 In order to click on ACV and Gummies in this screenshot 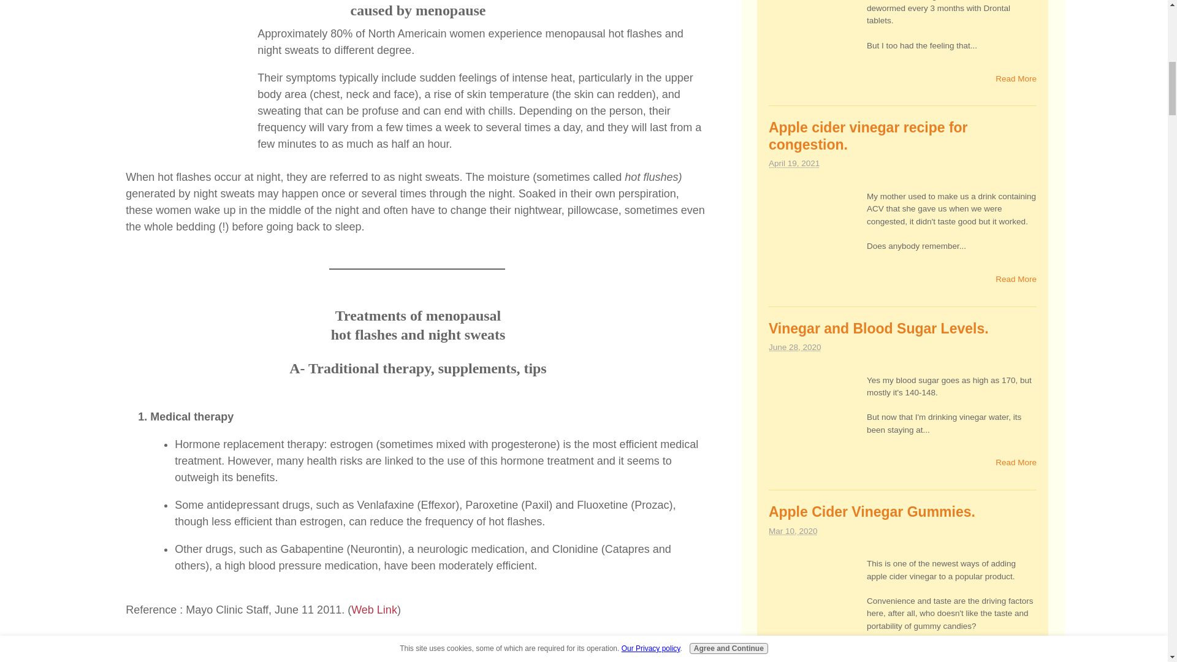, I will do `click(814, 603)`.